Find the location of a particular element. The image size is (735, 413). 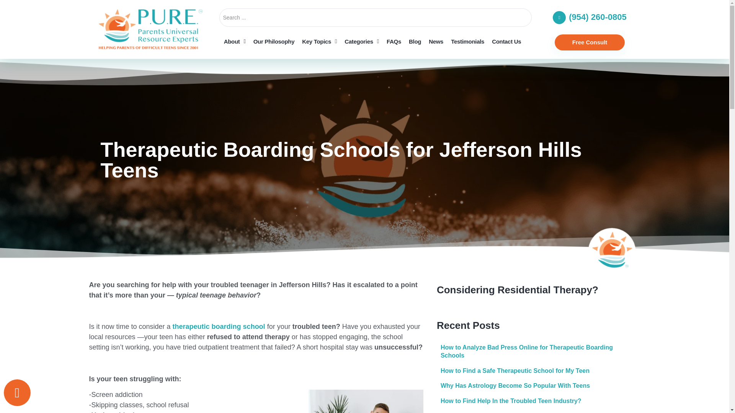

Testimonials is located at coordinates (467, 41).